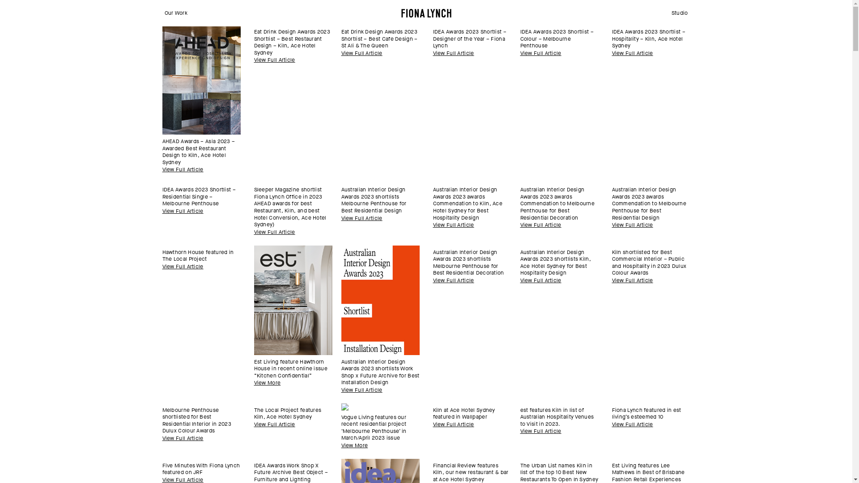 The height and width of the screenshot is (483, 859). I want to click on View More, so click(268, 383).